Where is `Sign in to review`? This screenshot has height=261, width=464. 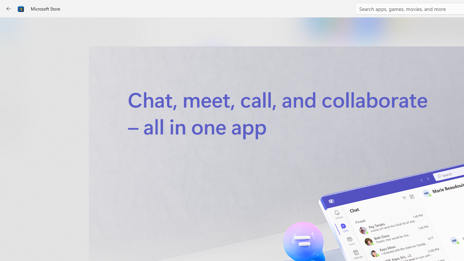 Sign in to review is located at coordinates (320, 242).